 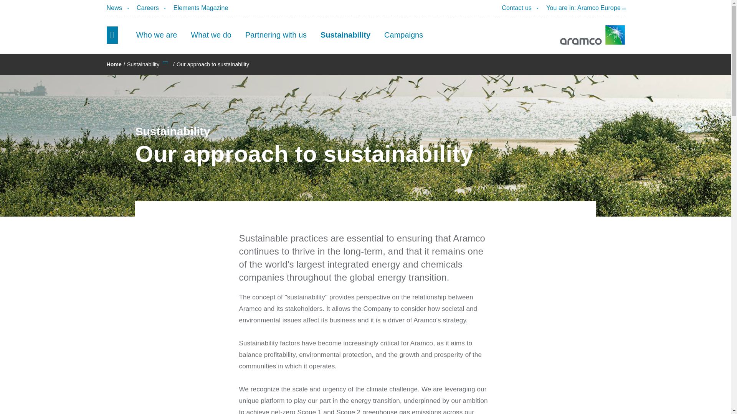 What do you see at coordinates (583, 9) in the screenshot?
I see `You are in: Aramco Europe` at bounding box center [583, 9].